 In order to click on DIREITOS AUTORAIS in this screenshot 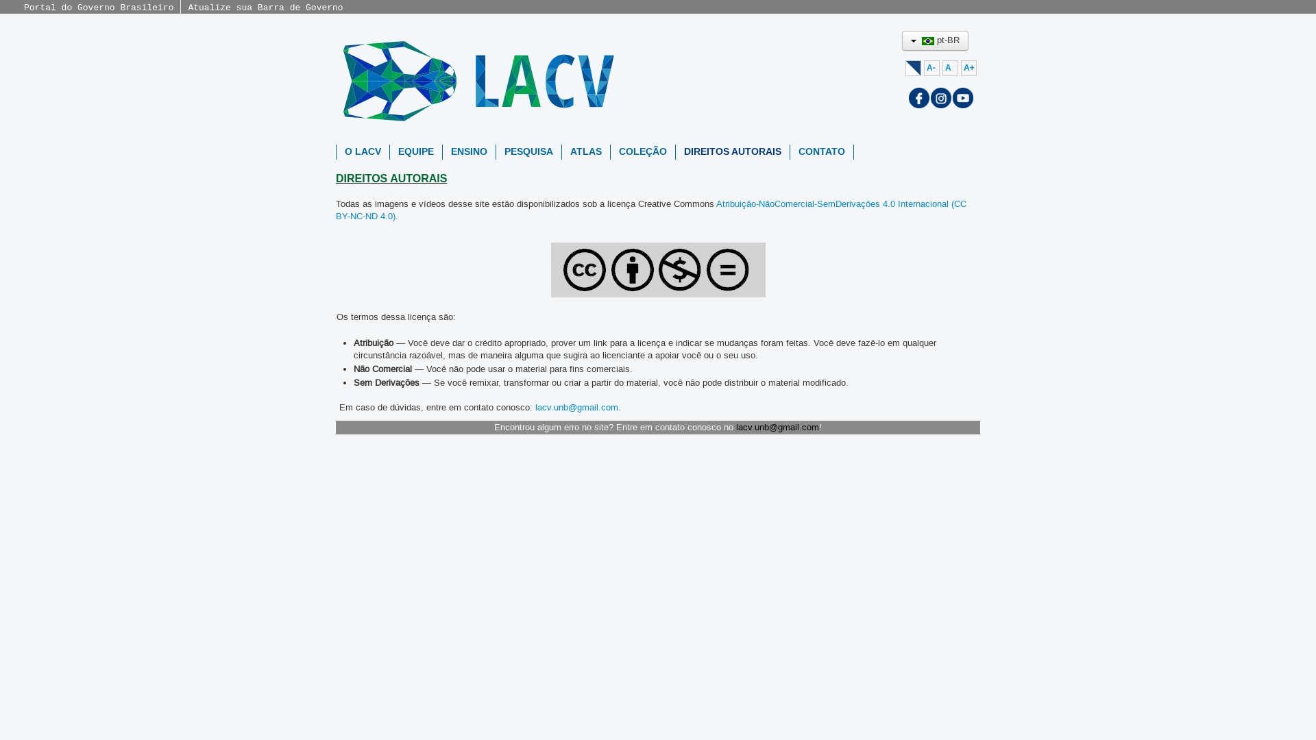, I will do `click(733, 152)`.